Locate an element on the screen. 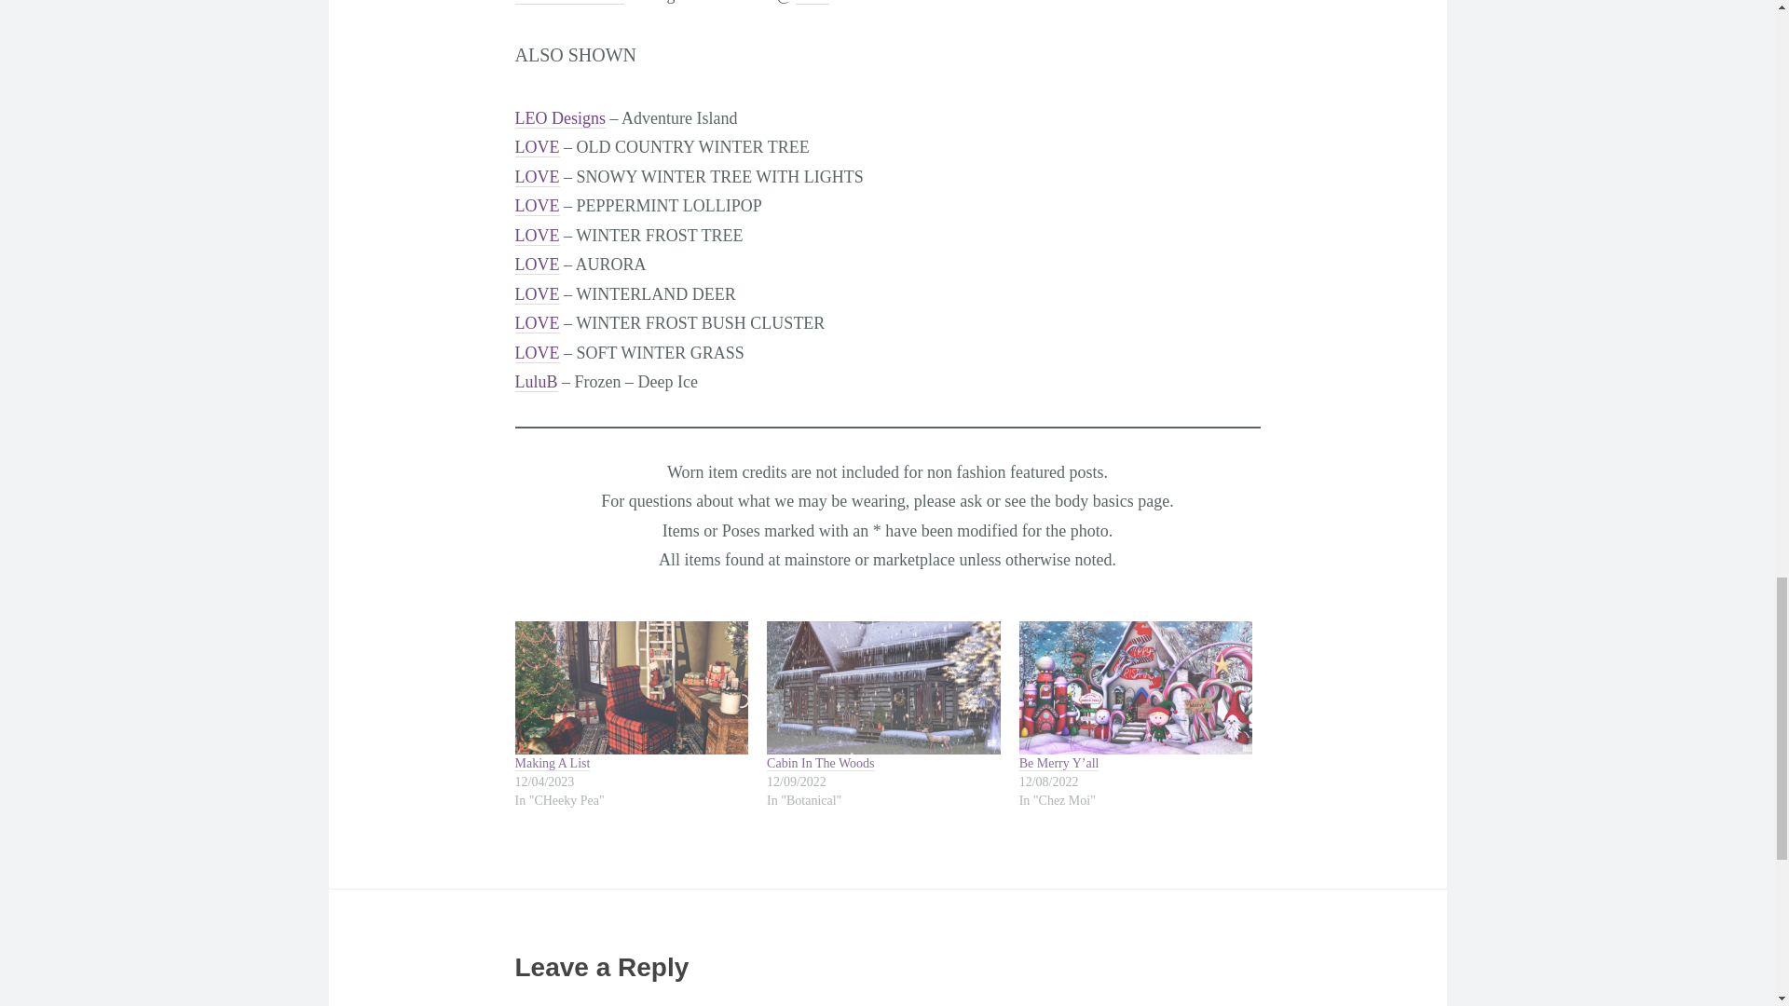 The width and height of the screenshot is (1789, 1006). LuluB is located at coordinates (535, 382).